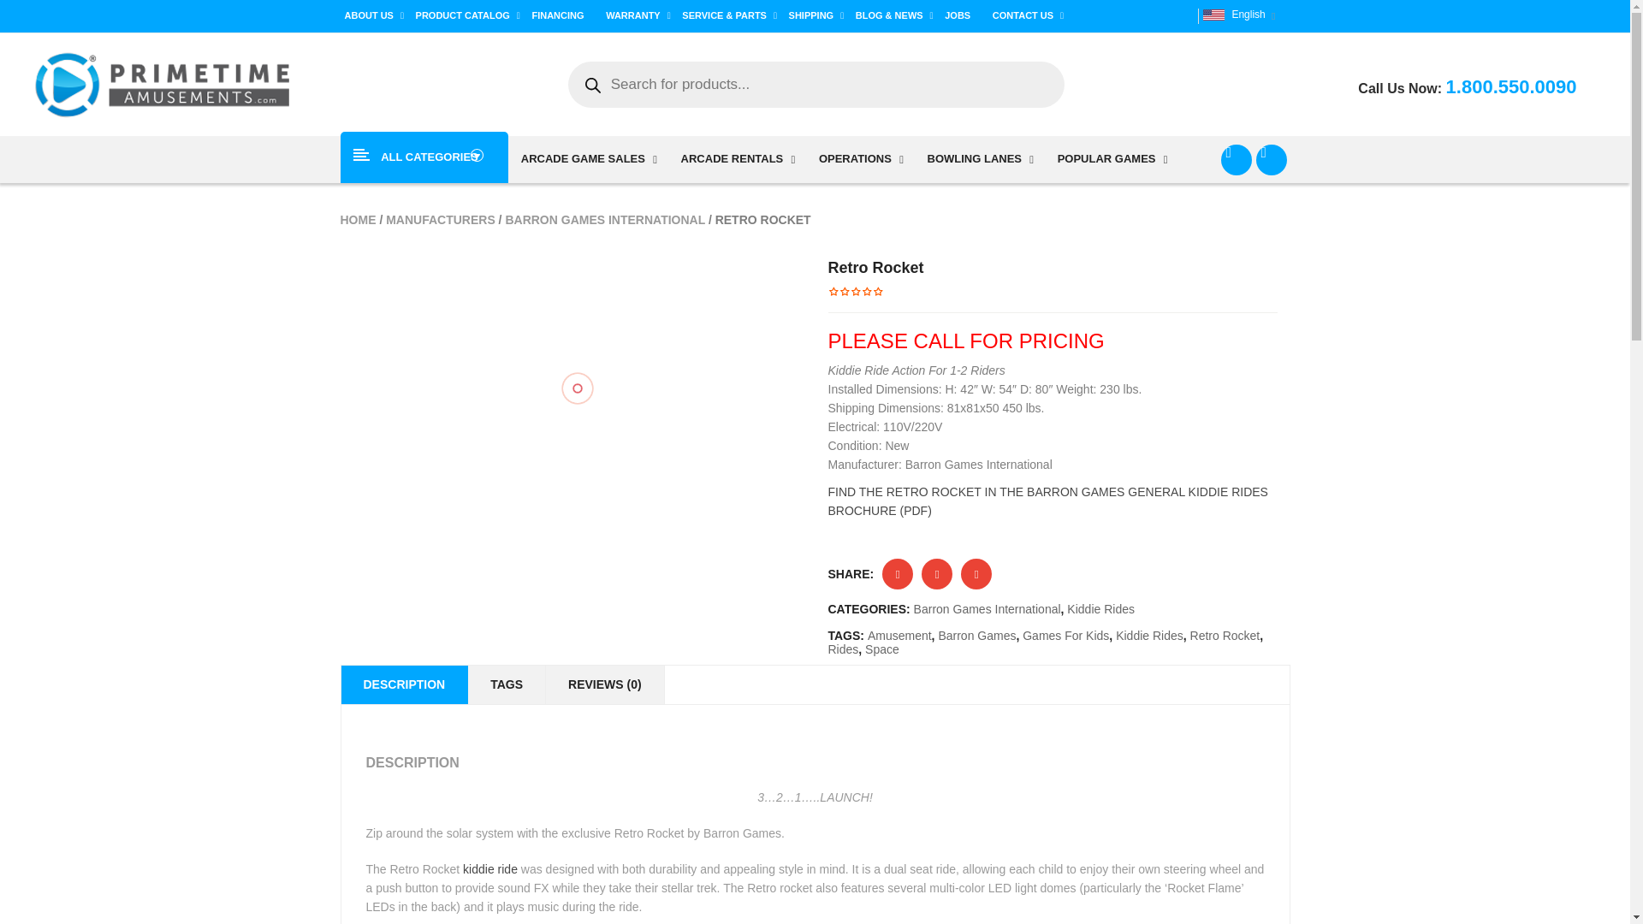 This screenshot has width=1643, height=924. Describe the element at coordinates (638, 15) in the screenshot. I see `WARRANTY` at that location.